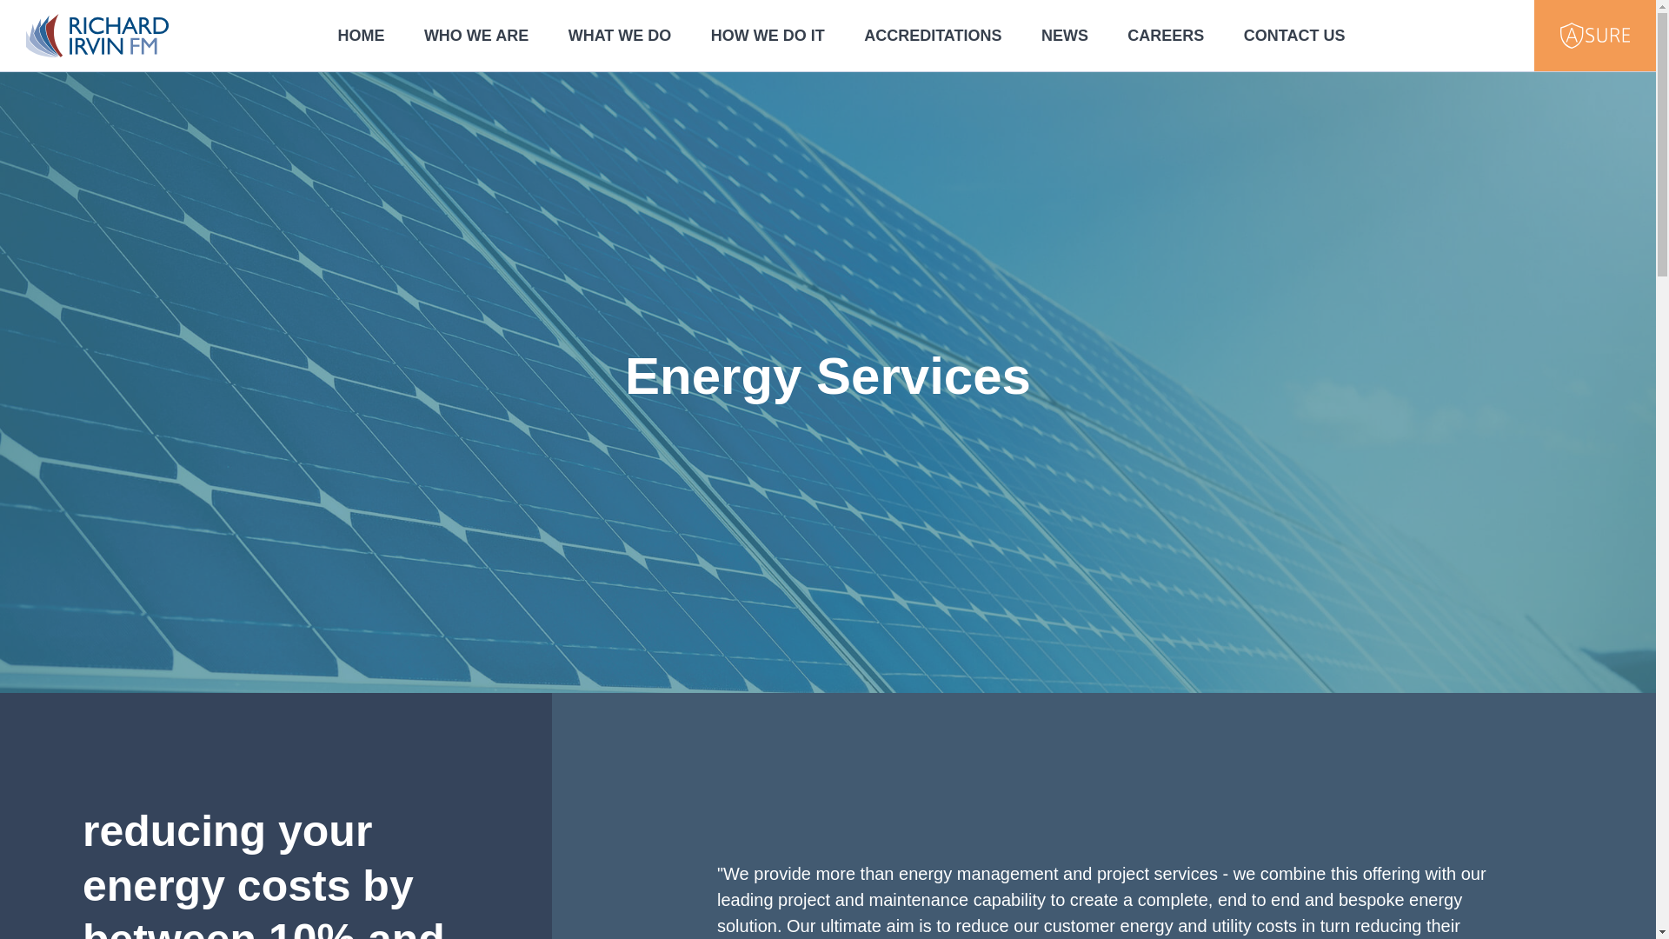  Describe the element at coordinates (619, 37) in the screenshot. I see `WHAT WE DO` at that location.